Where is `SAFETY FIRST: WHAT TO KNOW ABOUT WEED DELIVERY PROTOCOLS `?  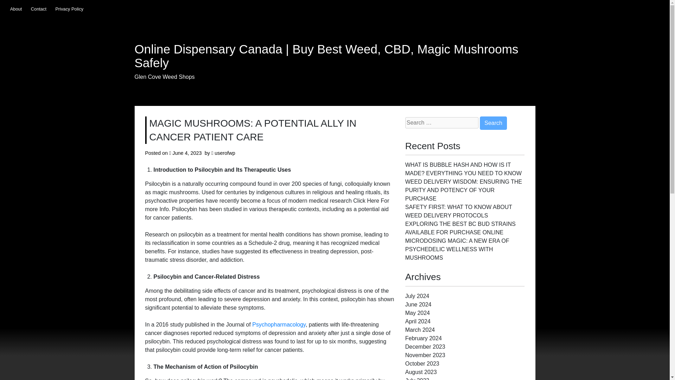
SAFETY FIRST: WHAT TO KNOW ABOUT WEED DELIVERY PROTOCOLS  is located at coordinates (458, 211).